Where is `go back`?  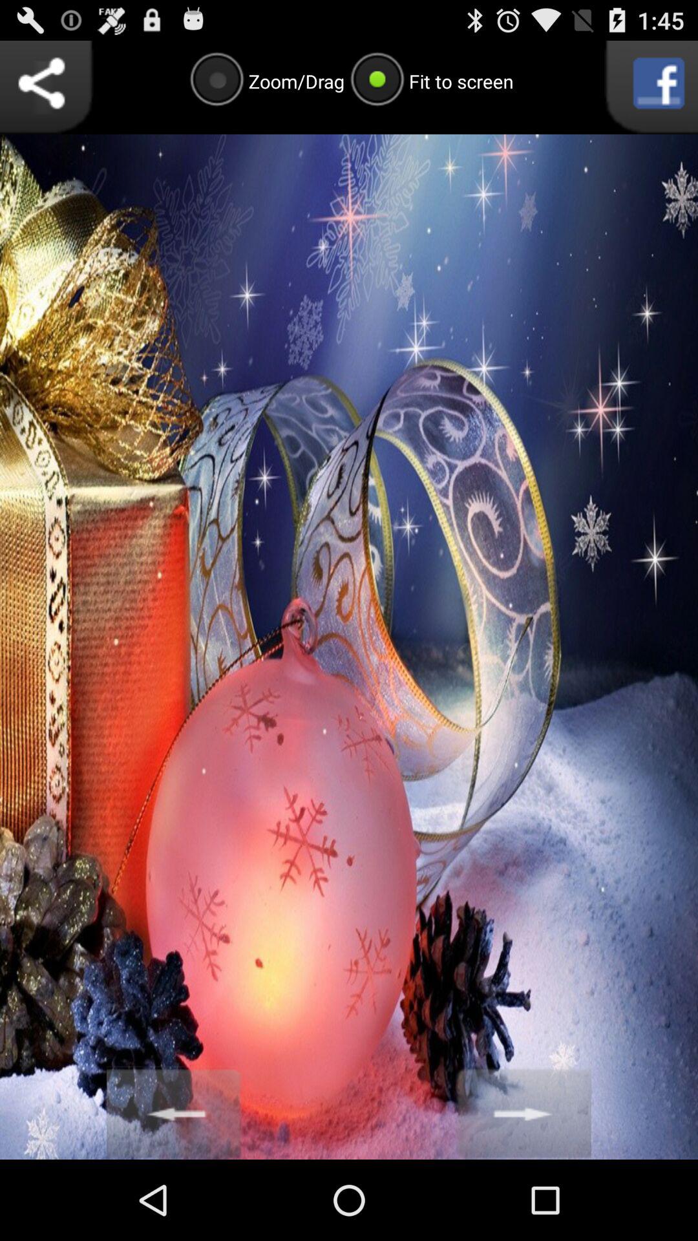 go back is located at coordinates (174, 1113).